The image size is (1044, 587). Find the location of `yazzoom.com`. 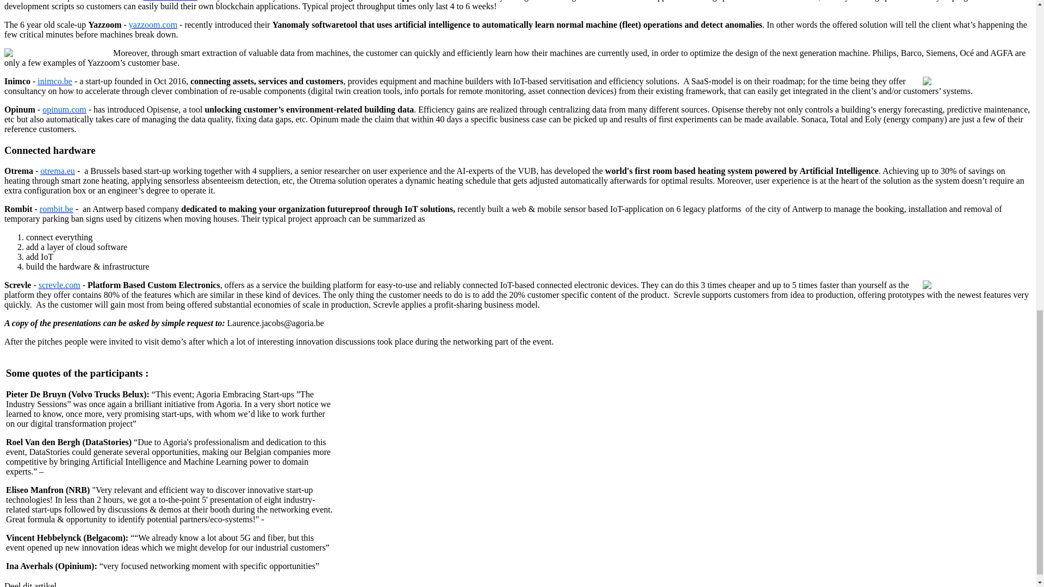

yazzoom.com is located at coordinates (153, 24).